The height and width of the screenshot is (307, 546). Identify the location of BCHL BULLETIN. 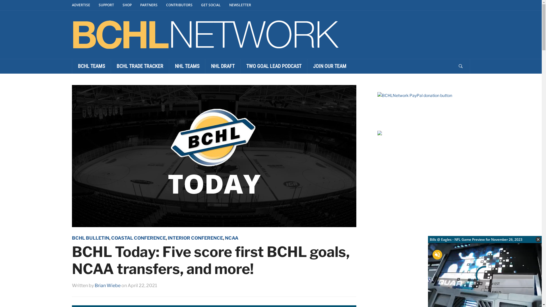
(90, 238).